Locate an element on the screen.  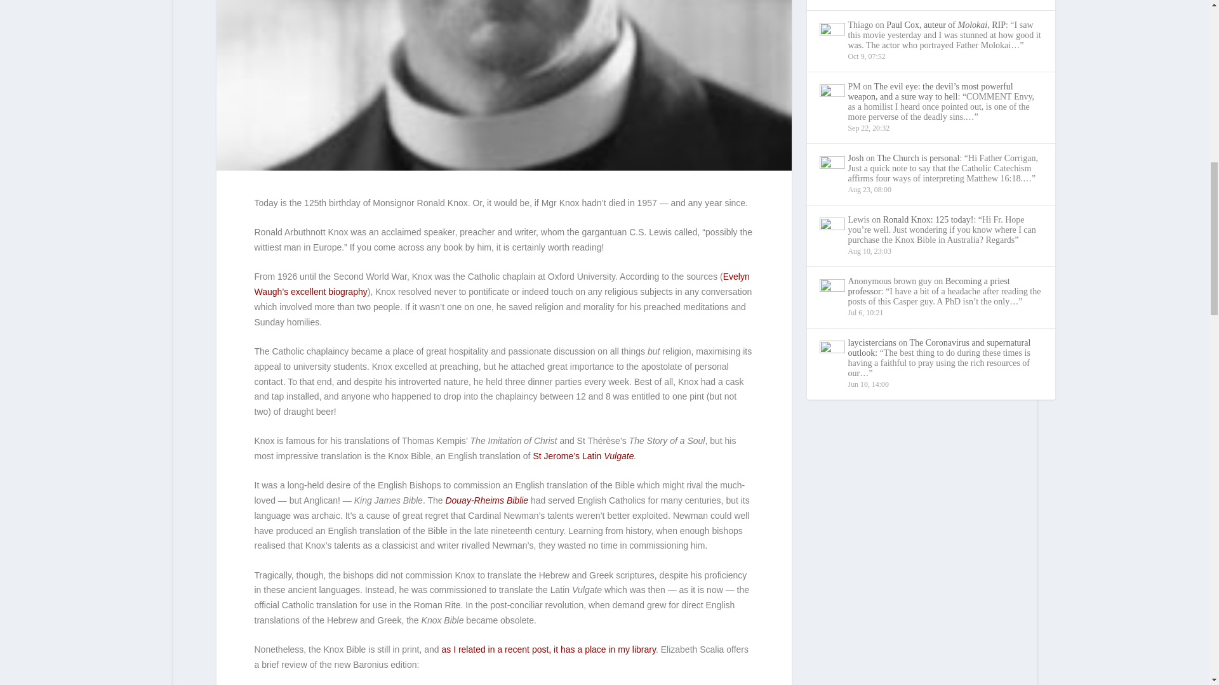
Douay-Rheims Biblie is located at coordinates (486, 500).